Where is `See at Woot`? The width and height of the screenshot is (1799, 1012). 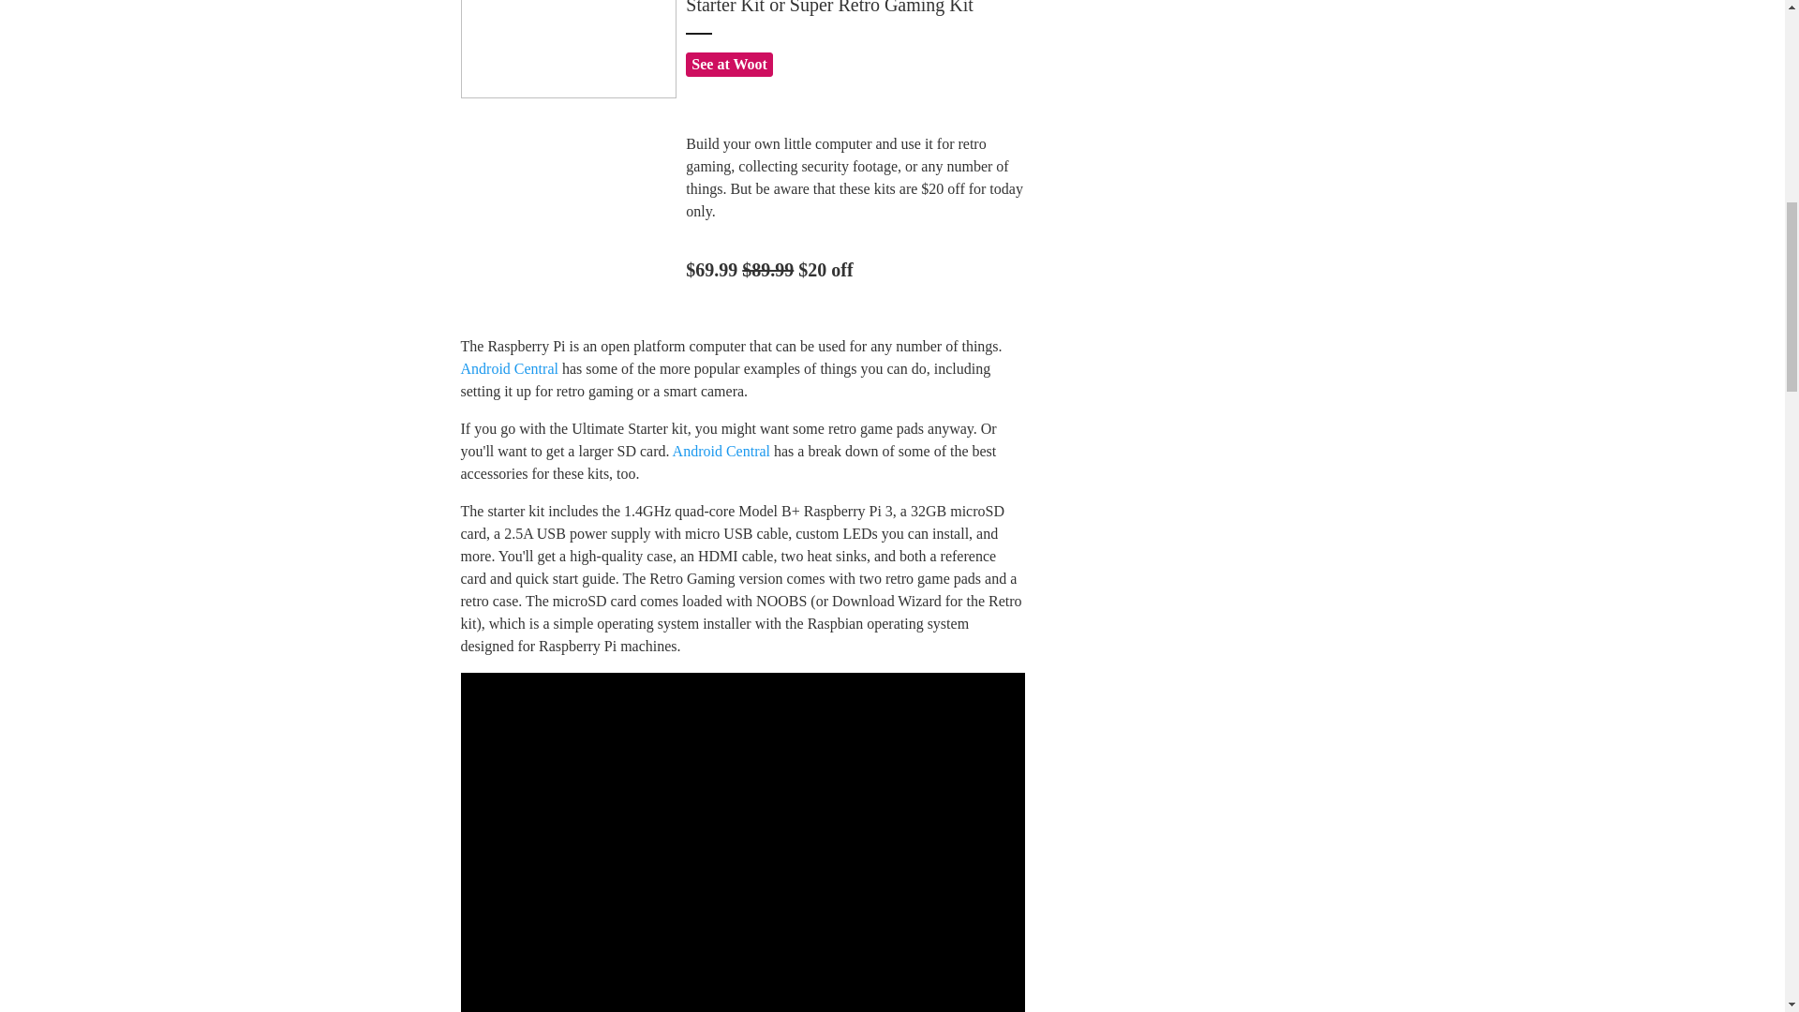 See at Woot is located at coordinates (729, 65).